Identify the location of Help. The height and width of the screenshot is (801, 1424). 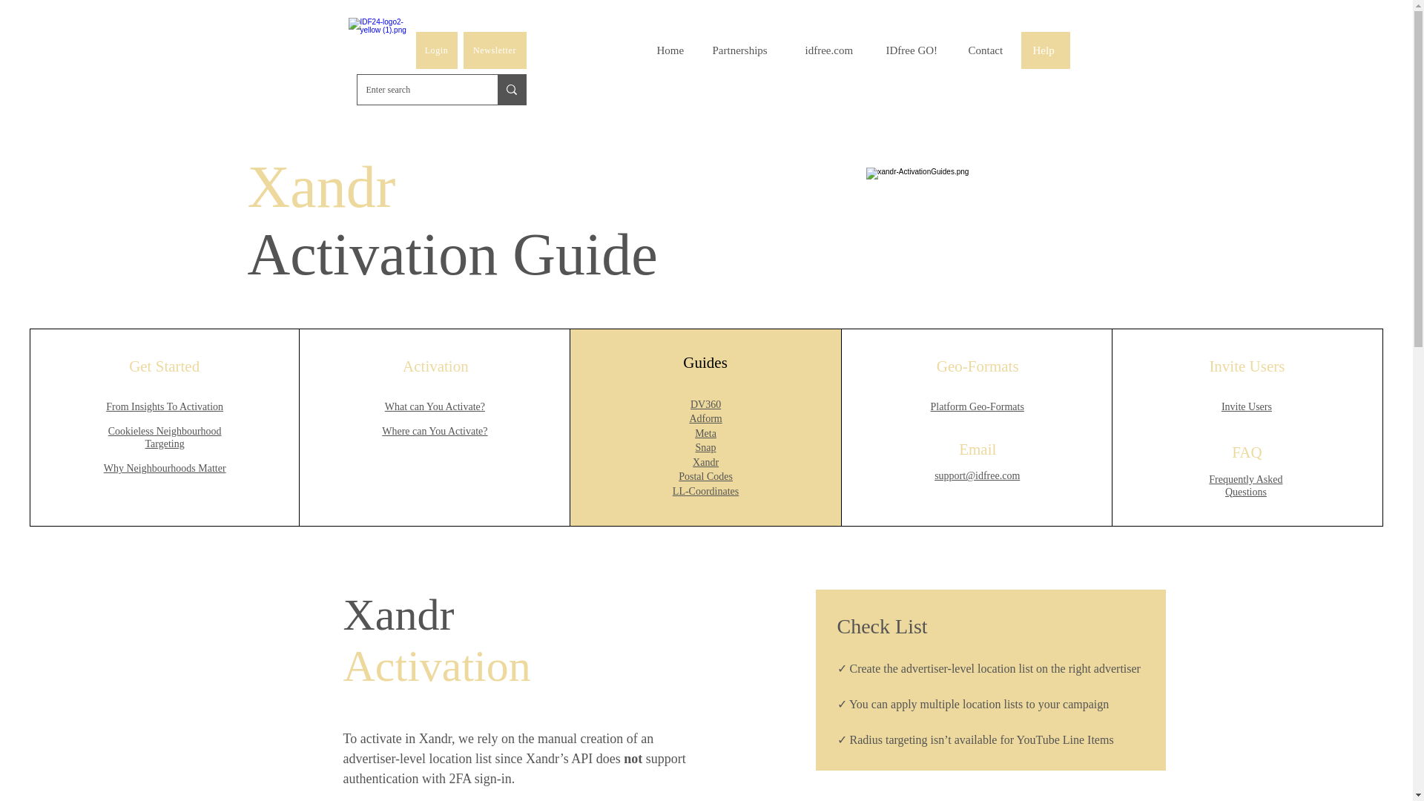
(1044, 50).